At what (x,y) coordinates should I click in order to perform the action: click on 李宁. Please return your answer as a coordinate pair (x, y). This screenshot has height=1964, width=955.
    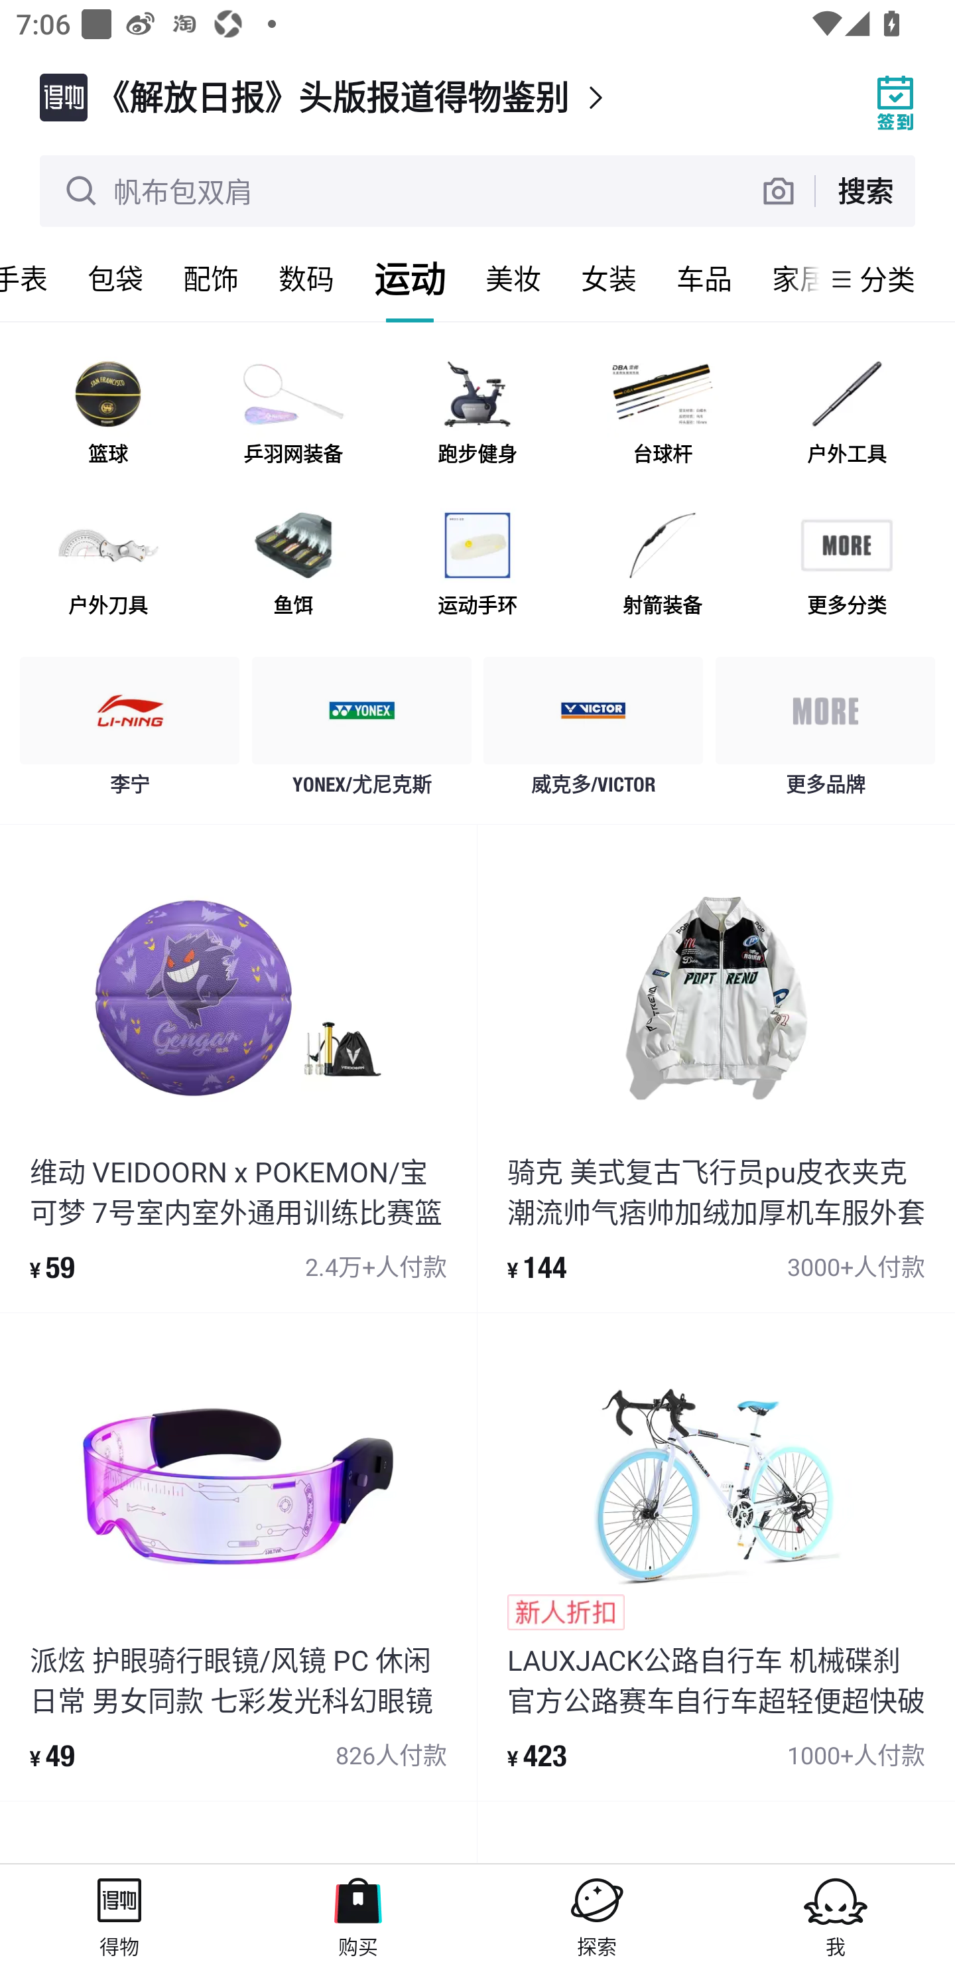
    Looking at the image, I should click on (130, 731).